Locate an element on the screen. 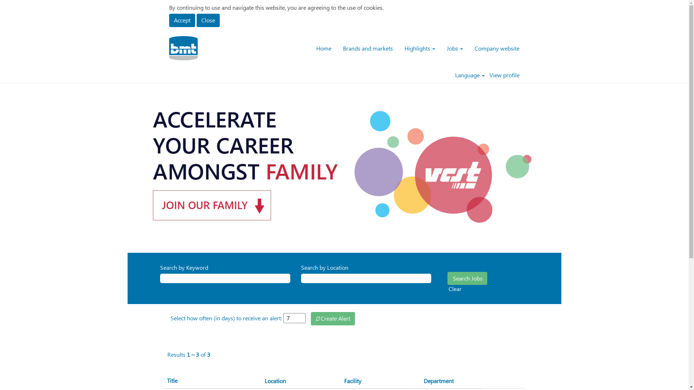  View profile is located at coordinates (504, 75).